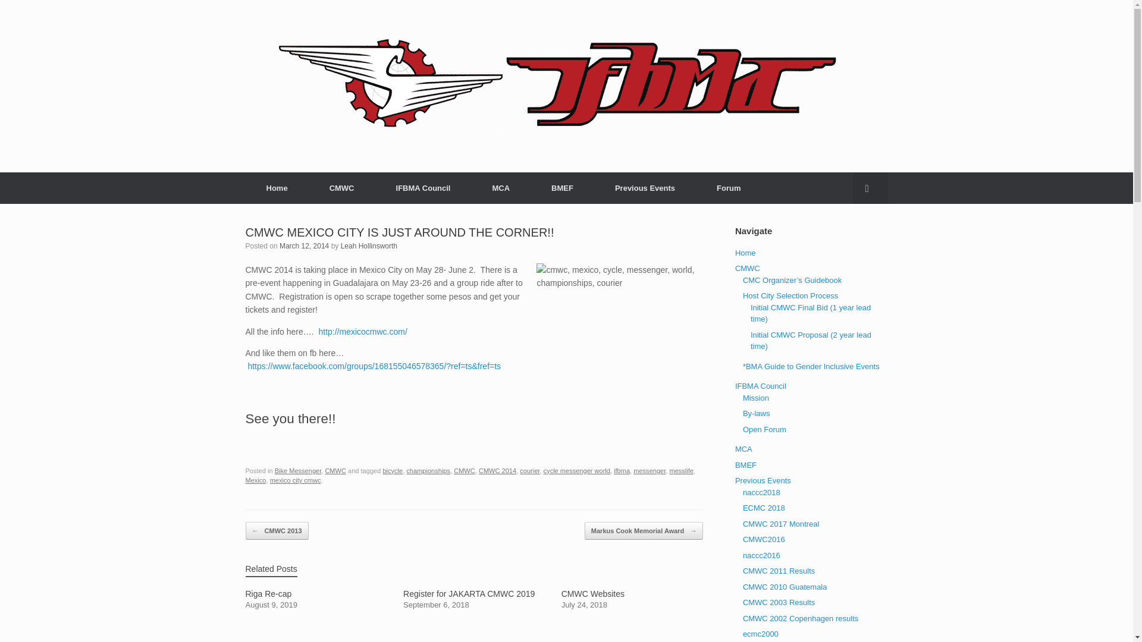 This screenshot has height=642, width=1142. I want to click on MCA, so click(501, 188).